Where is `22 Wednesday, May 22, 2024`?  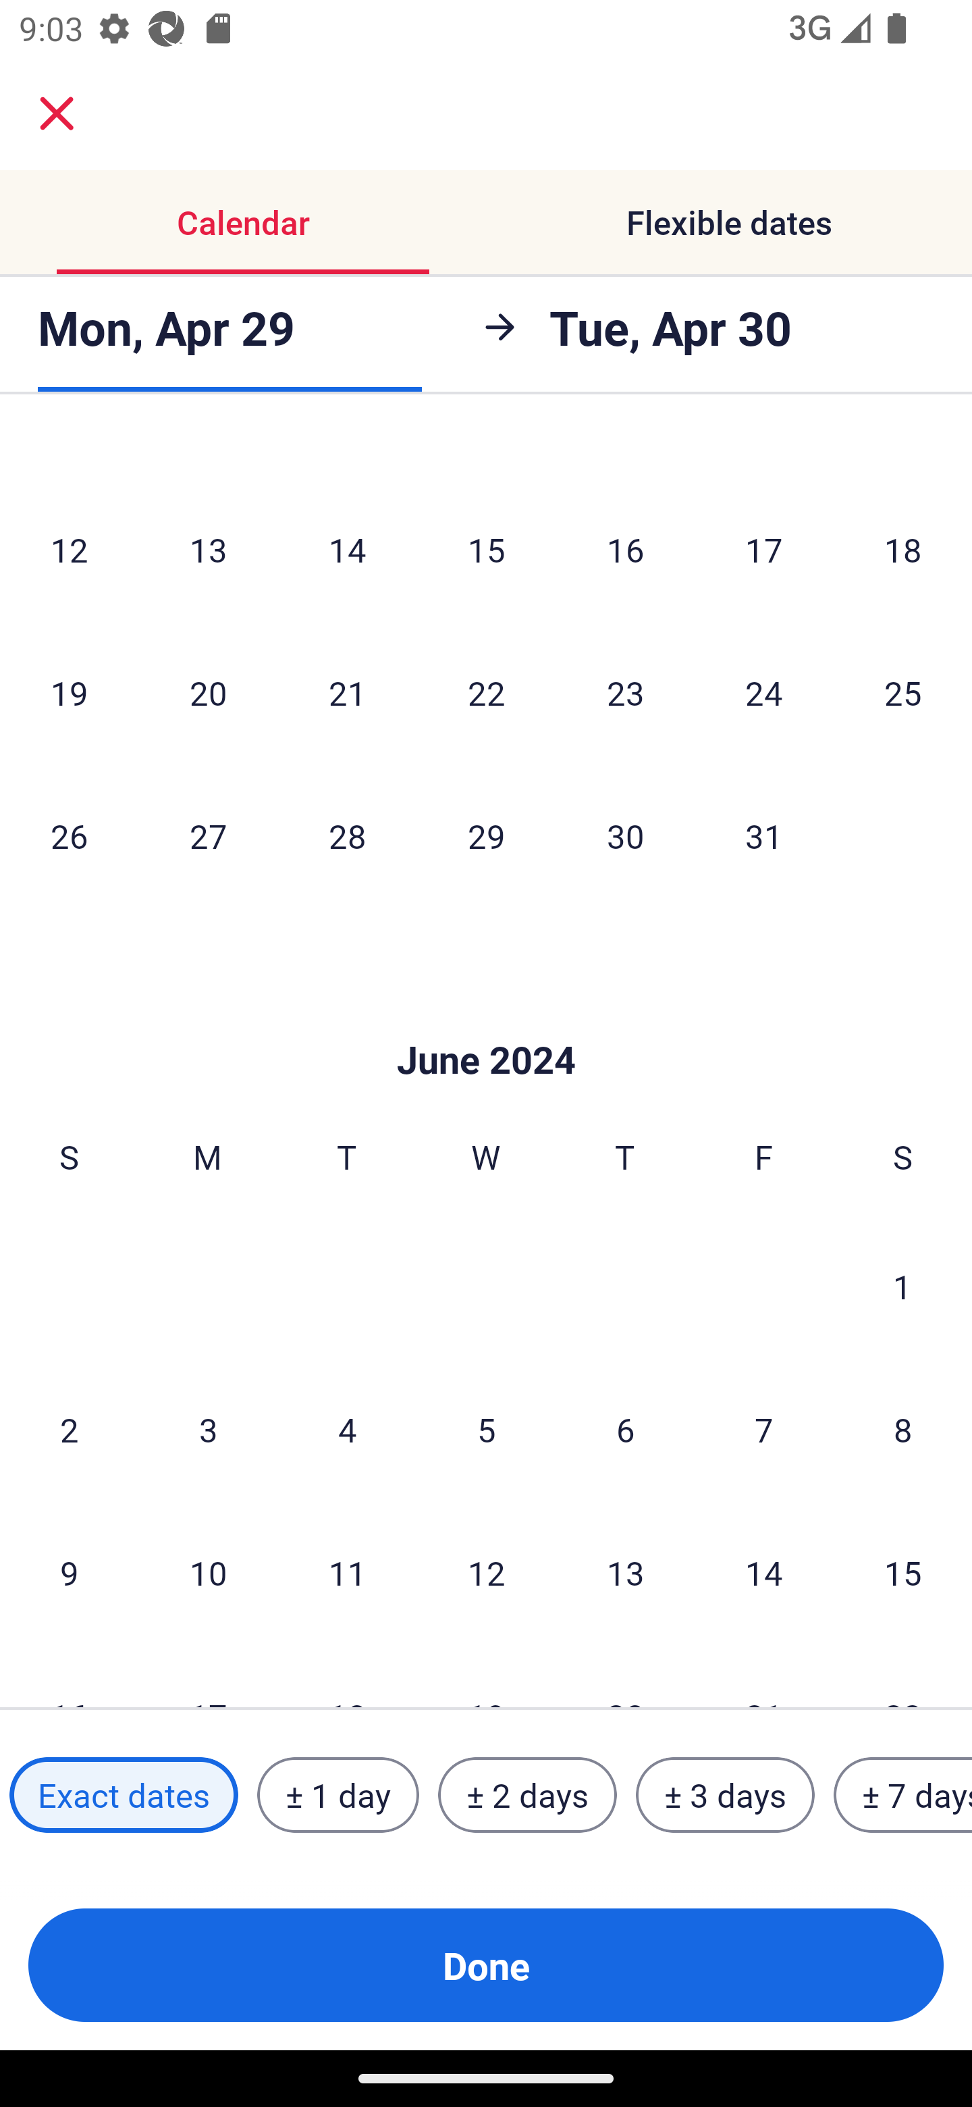
22 Wednesday, May 22, 2024 is located at coordinates (486, 693).